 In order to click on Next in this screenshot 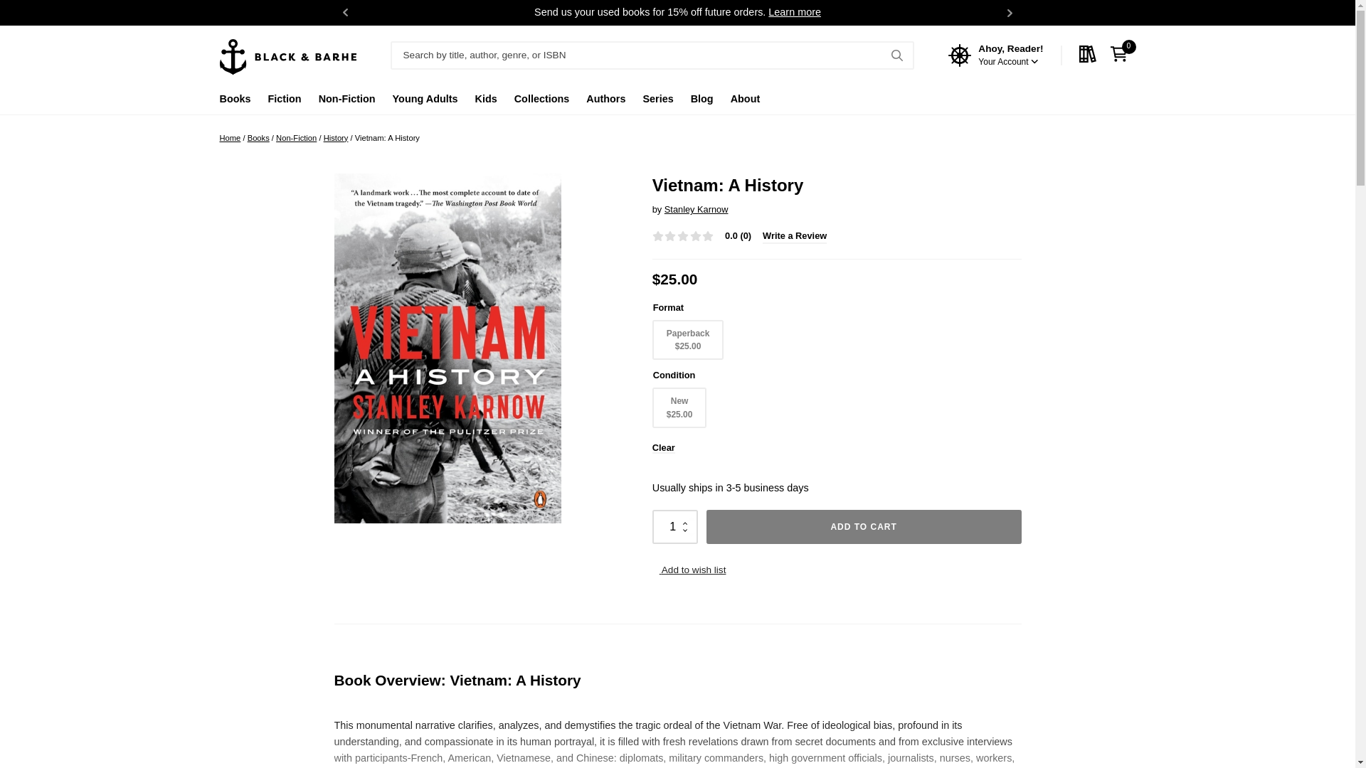, I will do `click(1010, 13)`.